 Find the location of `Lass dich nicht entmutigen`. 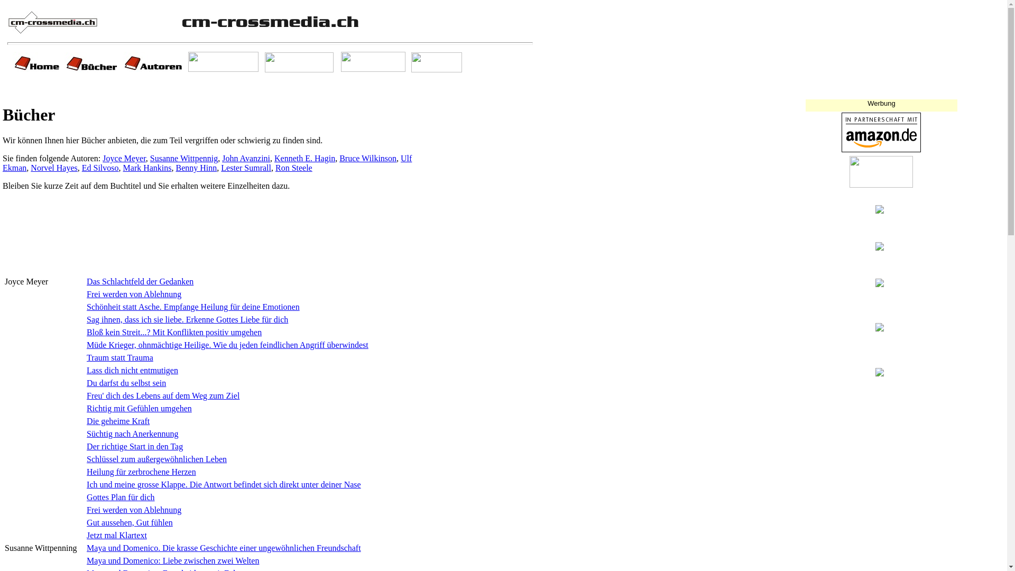

Lass dich nicht entmutigen is located at coordinates (132, 370).